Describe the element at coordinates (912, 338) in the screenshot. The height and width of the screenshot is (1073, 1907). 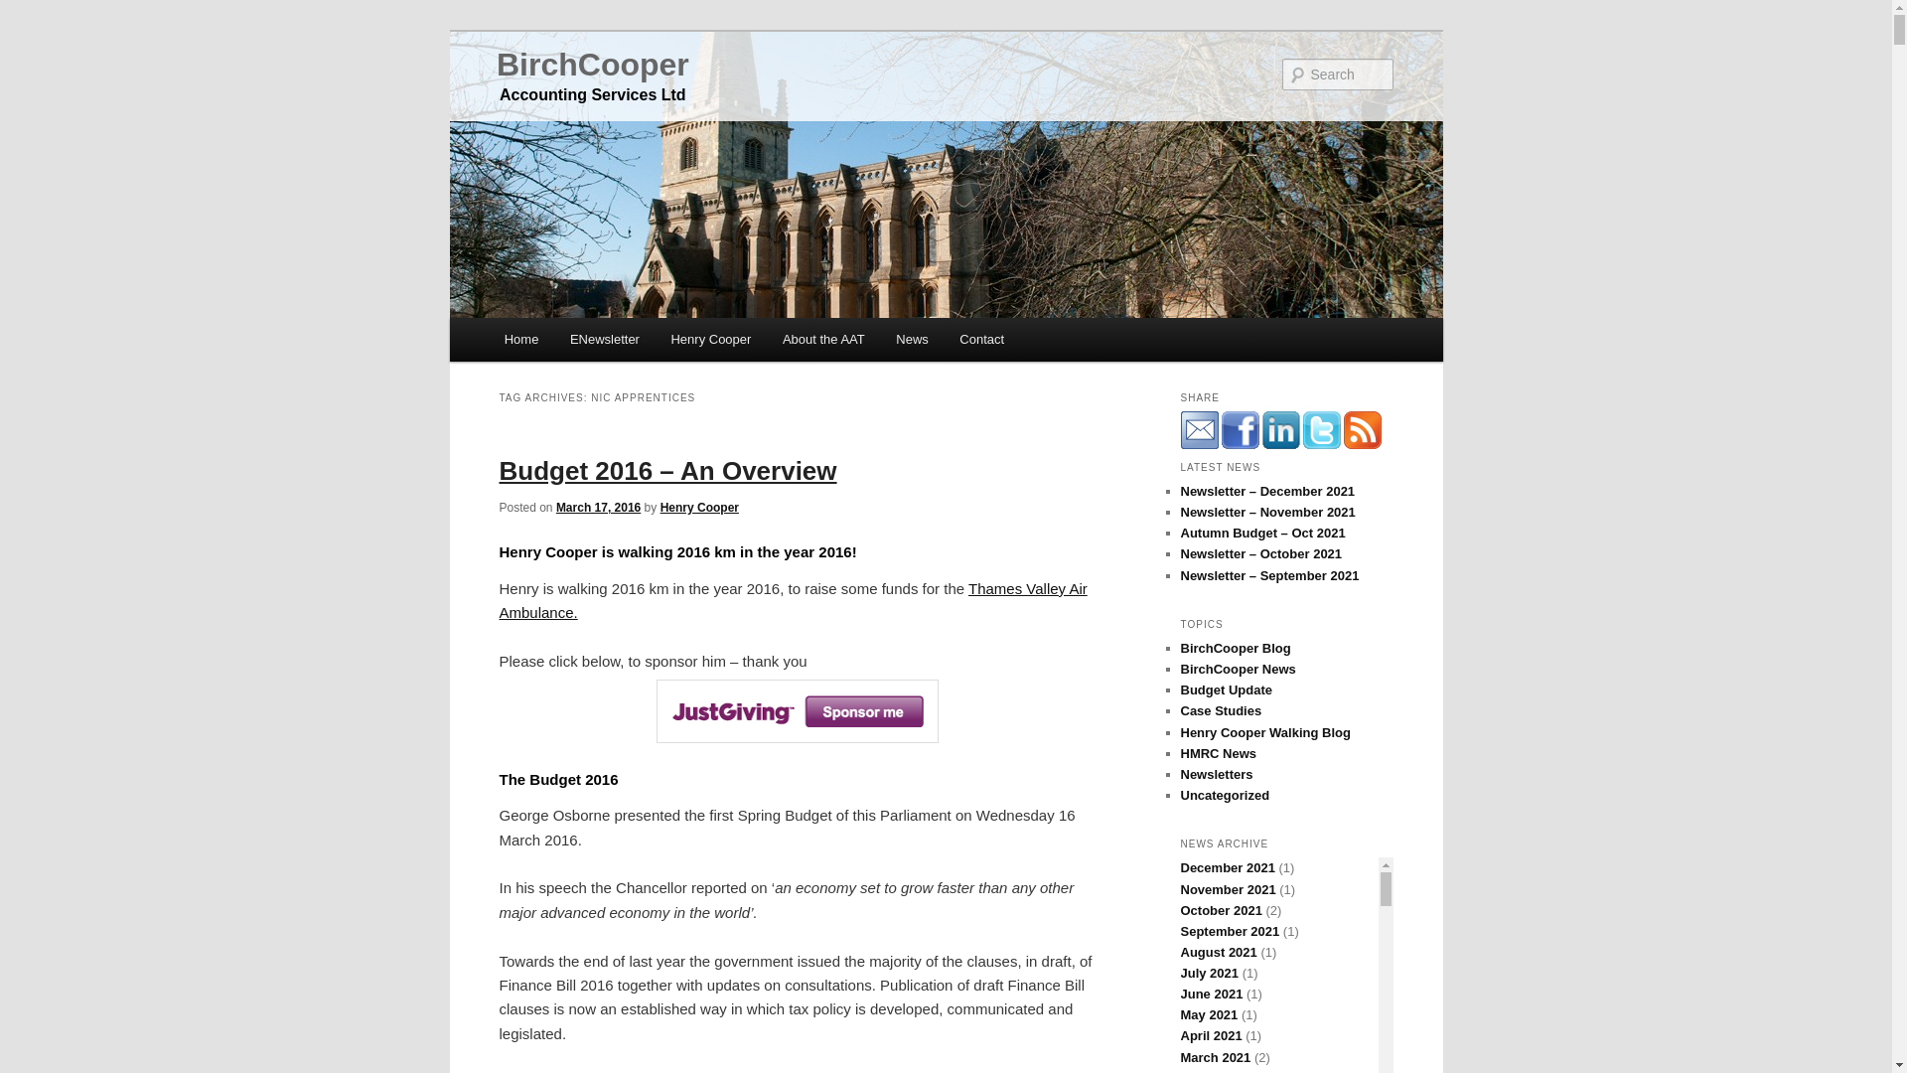
I see `News` at that location.